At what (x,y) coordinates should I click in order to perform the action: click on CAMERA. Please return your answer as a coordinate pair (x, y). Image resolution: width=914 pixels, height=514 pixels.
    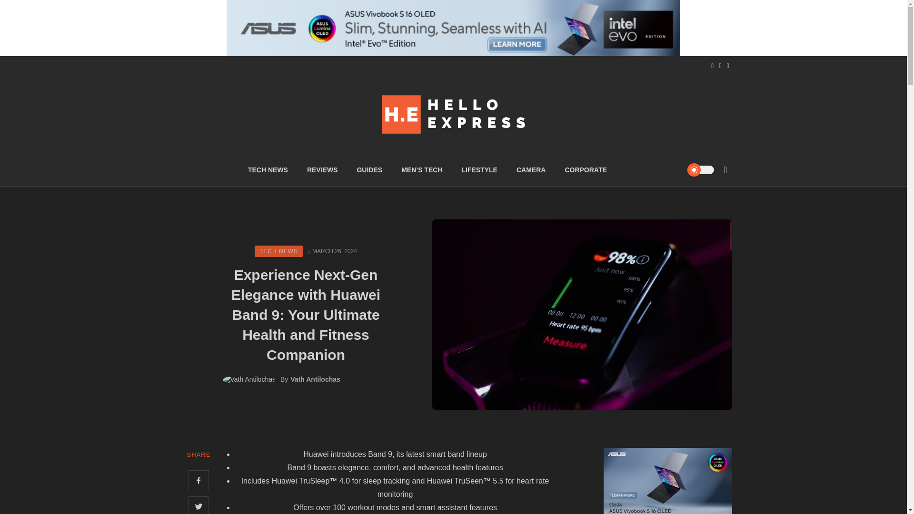
    Looking at the image, I should click on (531, 169).